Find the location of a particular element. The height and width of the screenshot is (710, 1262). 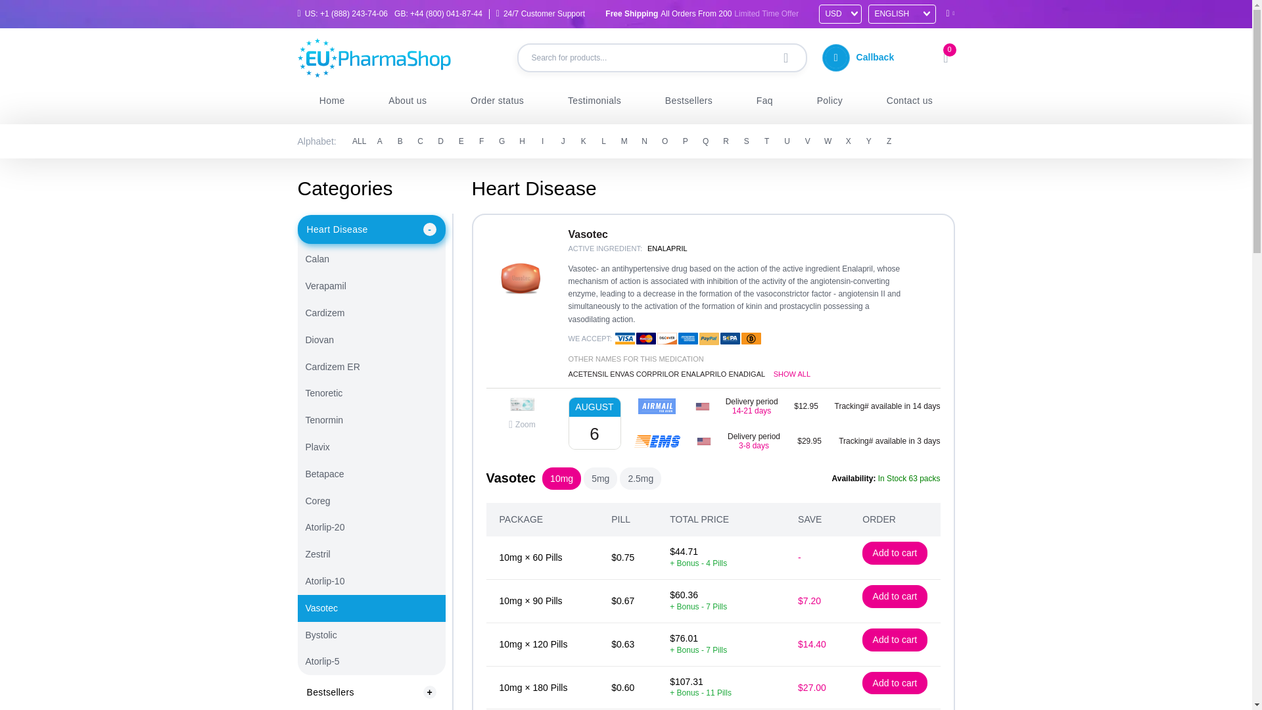

N is located at coordinates (644, 141).